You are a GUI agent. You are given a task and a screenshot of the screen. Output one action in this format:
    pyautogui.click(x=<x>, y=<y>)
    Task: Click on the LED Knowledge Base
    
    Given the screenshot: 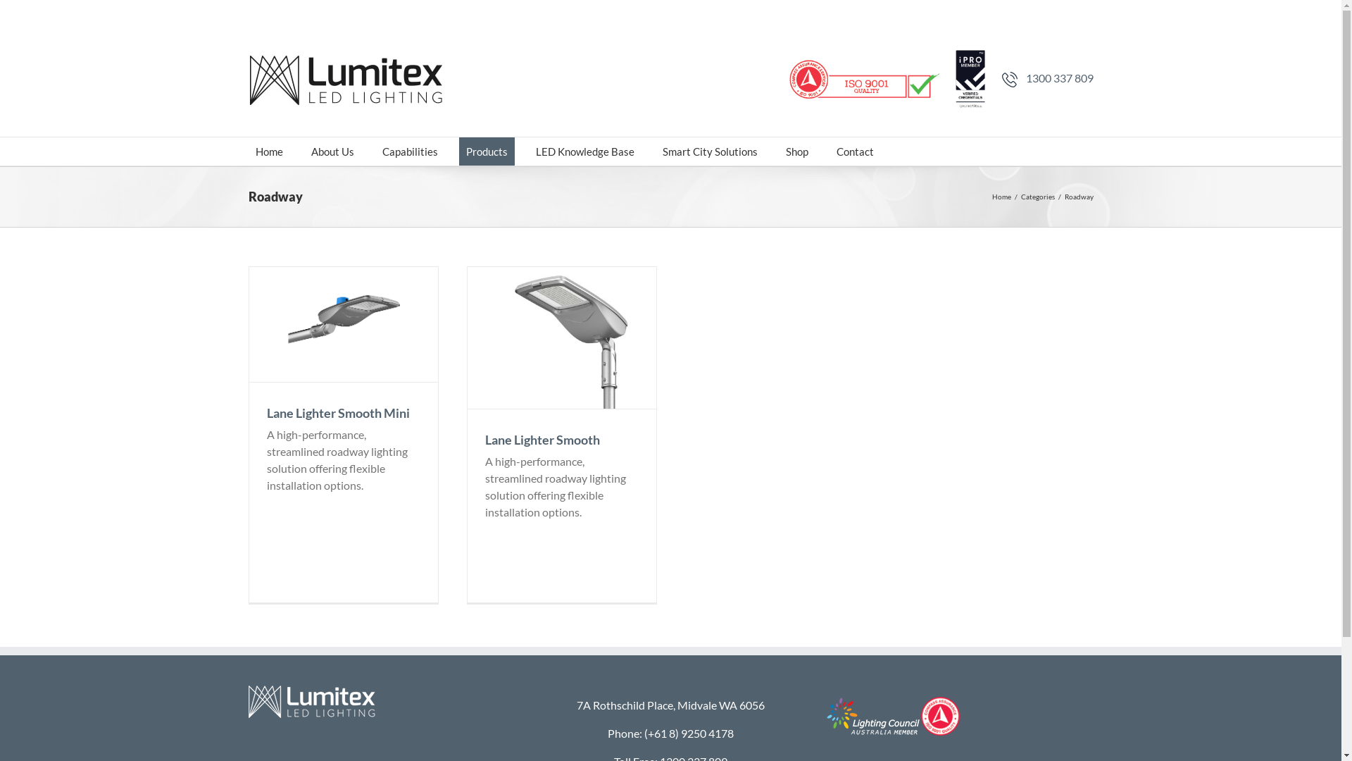 What is the action you would take?
    pyautogui.click(x=584, y=151)
    